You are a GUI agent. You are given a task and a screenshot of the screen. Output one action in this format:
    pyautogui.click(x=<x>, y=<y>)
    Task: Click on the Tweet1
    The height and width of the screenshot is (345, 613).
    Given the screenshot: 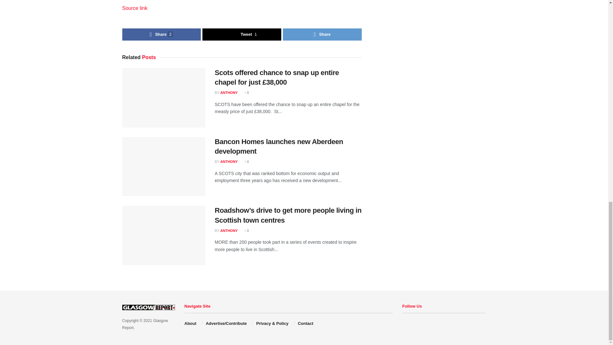 What is the action you would take?
    pyautogui.click(x=242, y=34)
    